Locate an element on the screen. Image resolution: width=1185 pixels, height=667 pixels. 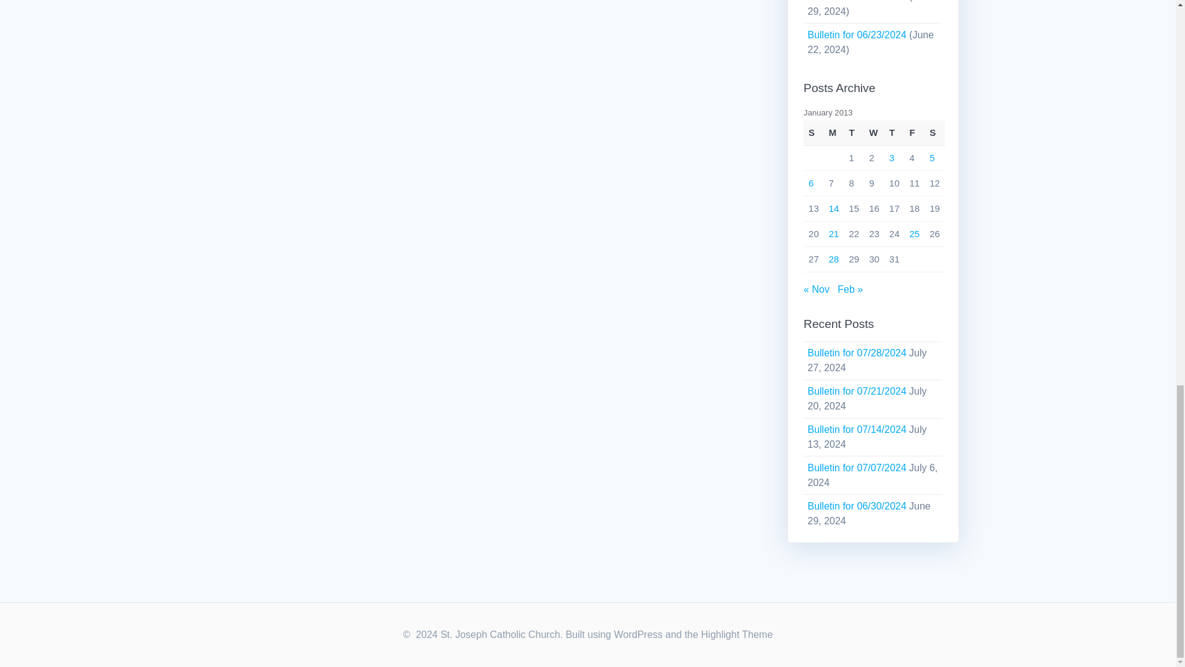
21 is located at coordinates (833, 233).